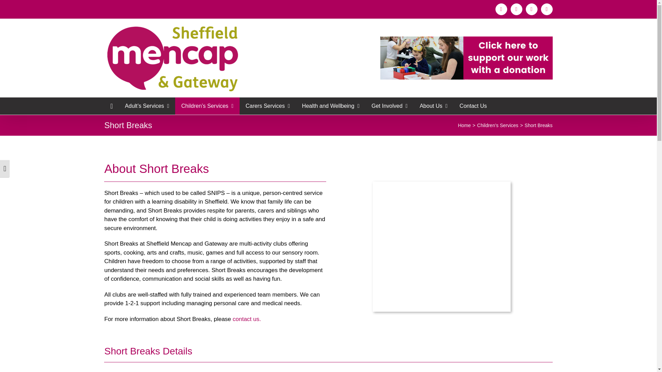 This screenshot has width=662, height=372. I want to click on About Us, so click(434, 106).